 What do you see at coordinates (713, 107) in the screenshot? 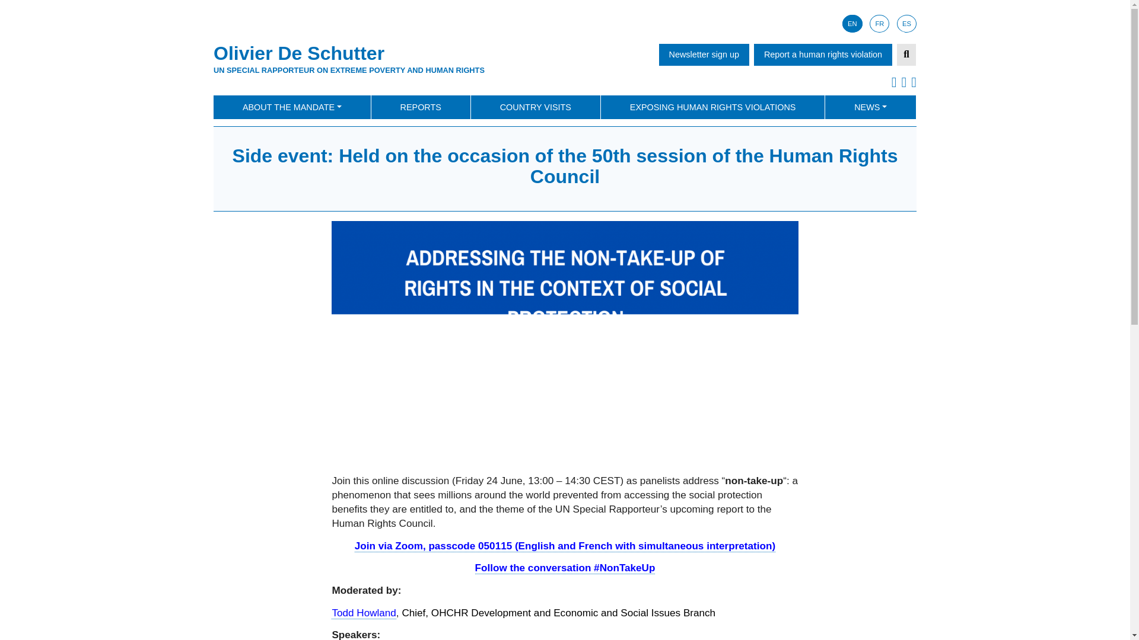
I see `Exposing human rights violations` at bounding box center [713, 107].